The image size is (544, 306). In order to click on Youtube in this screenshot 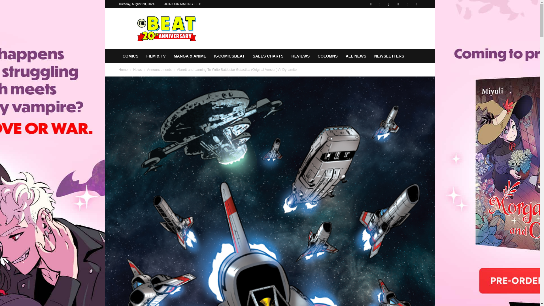, I will do `click(416, 4)`.